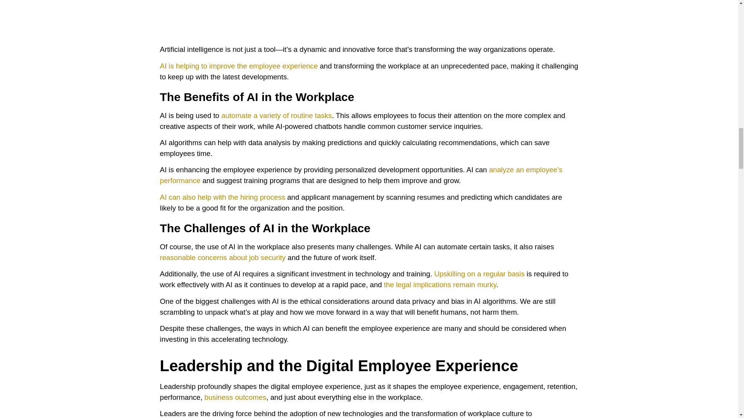 This screenshot has height=418, width=744. Describe the element at coordinates (222, 257) in the screenshot. I see `reasonable concerns about job security` at that location.